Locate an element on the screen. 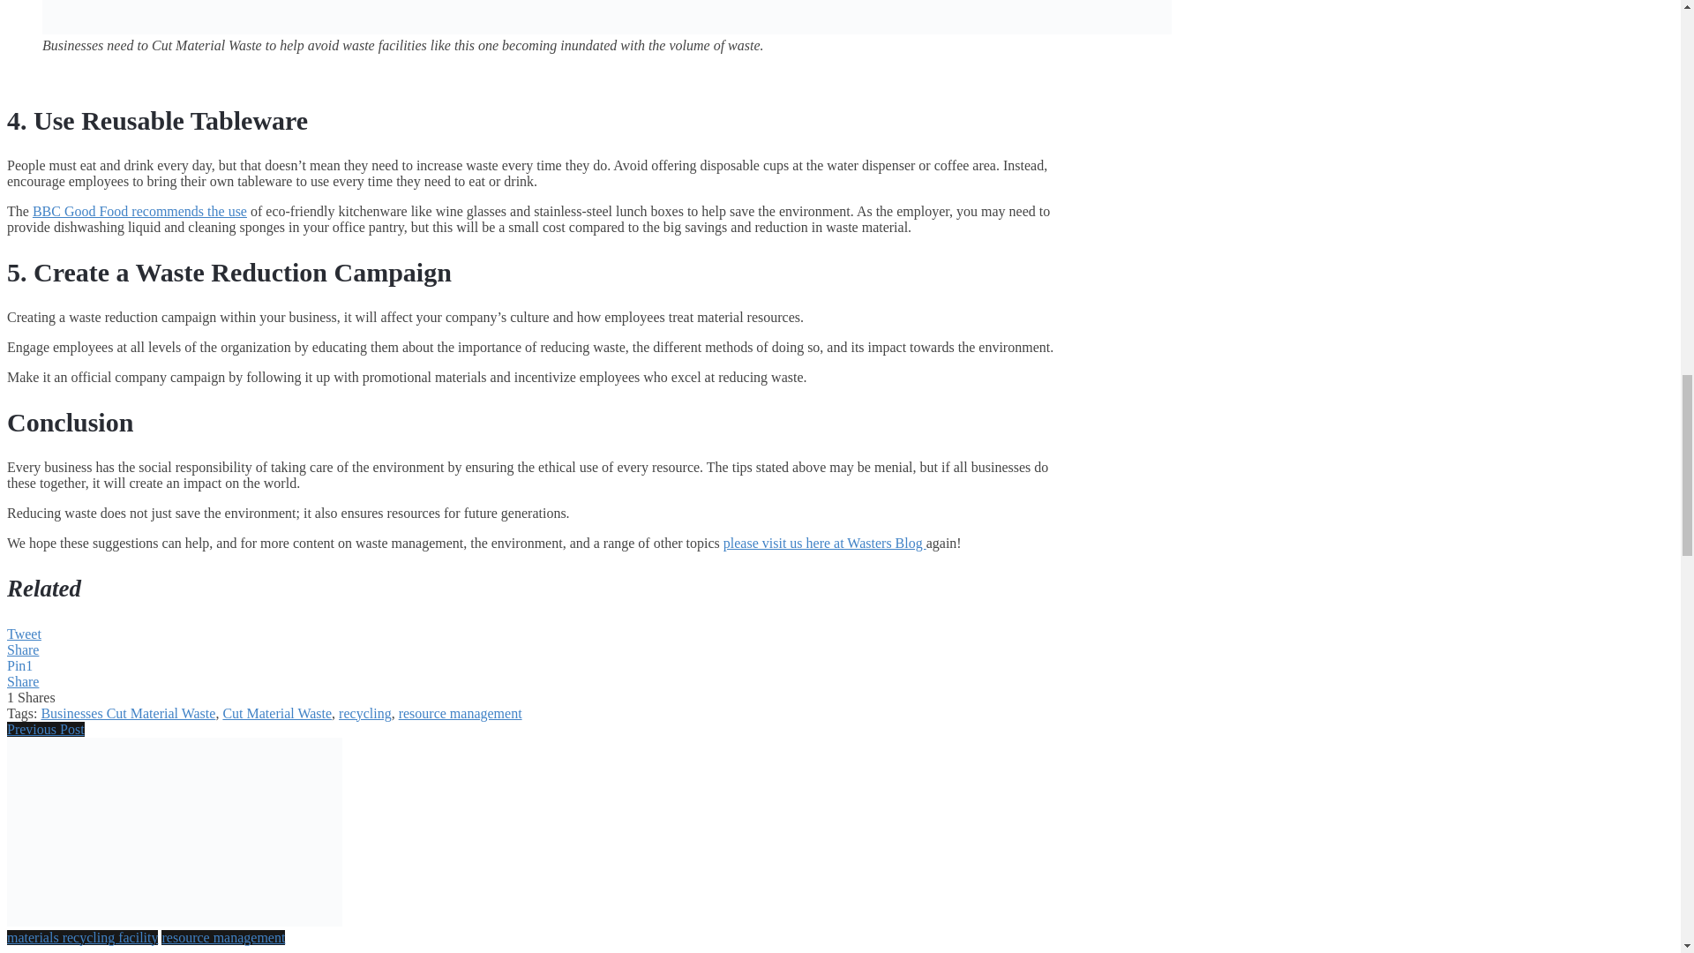 The width and height of the screenshot is (1694, 953). Businesses Cut Material Waste is located at coordinates (127, 713).